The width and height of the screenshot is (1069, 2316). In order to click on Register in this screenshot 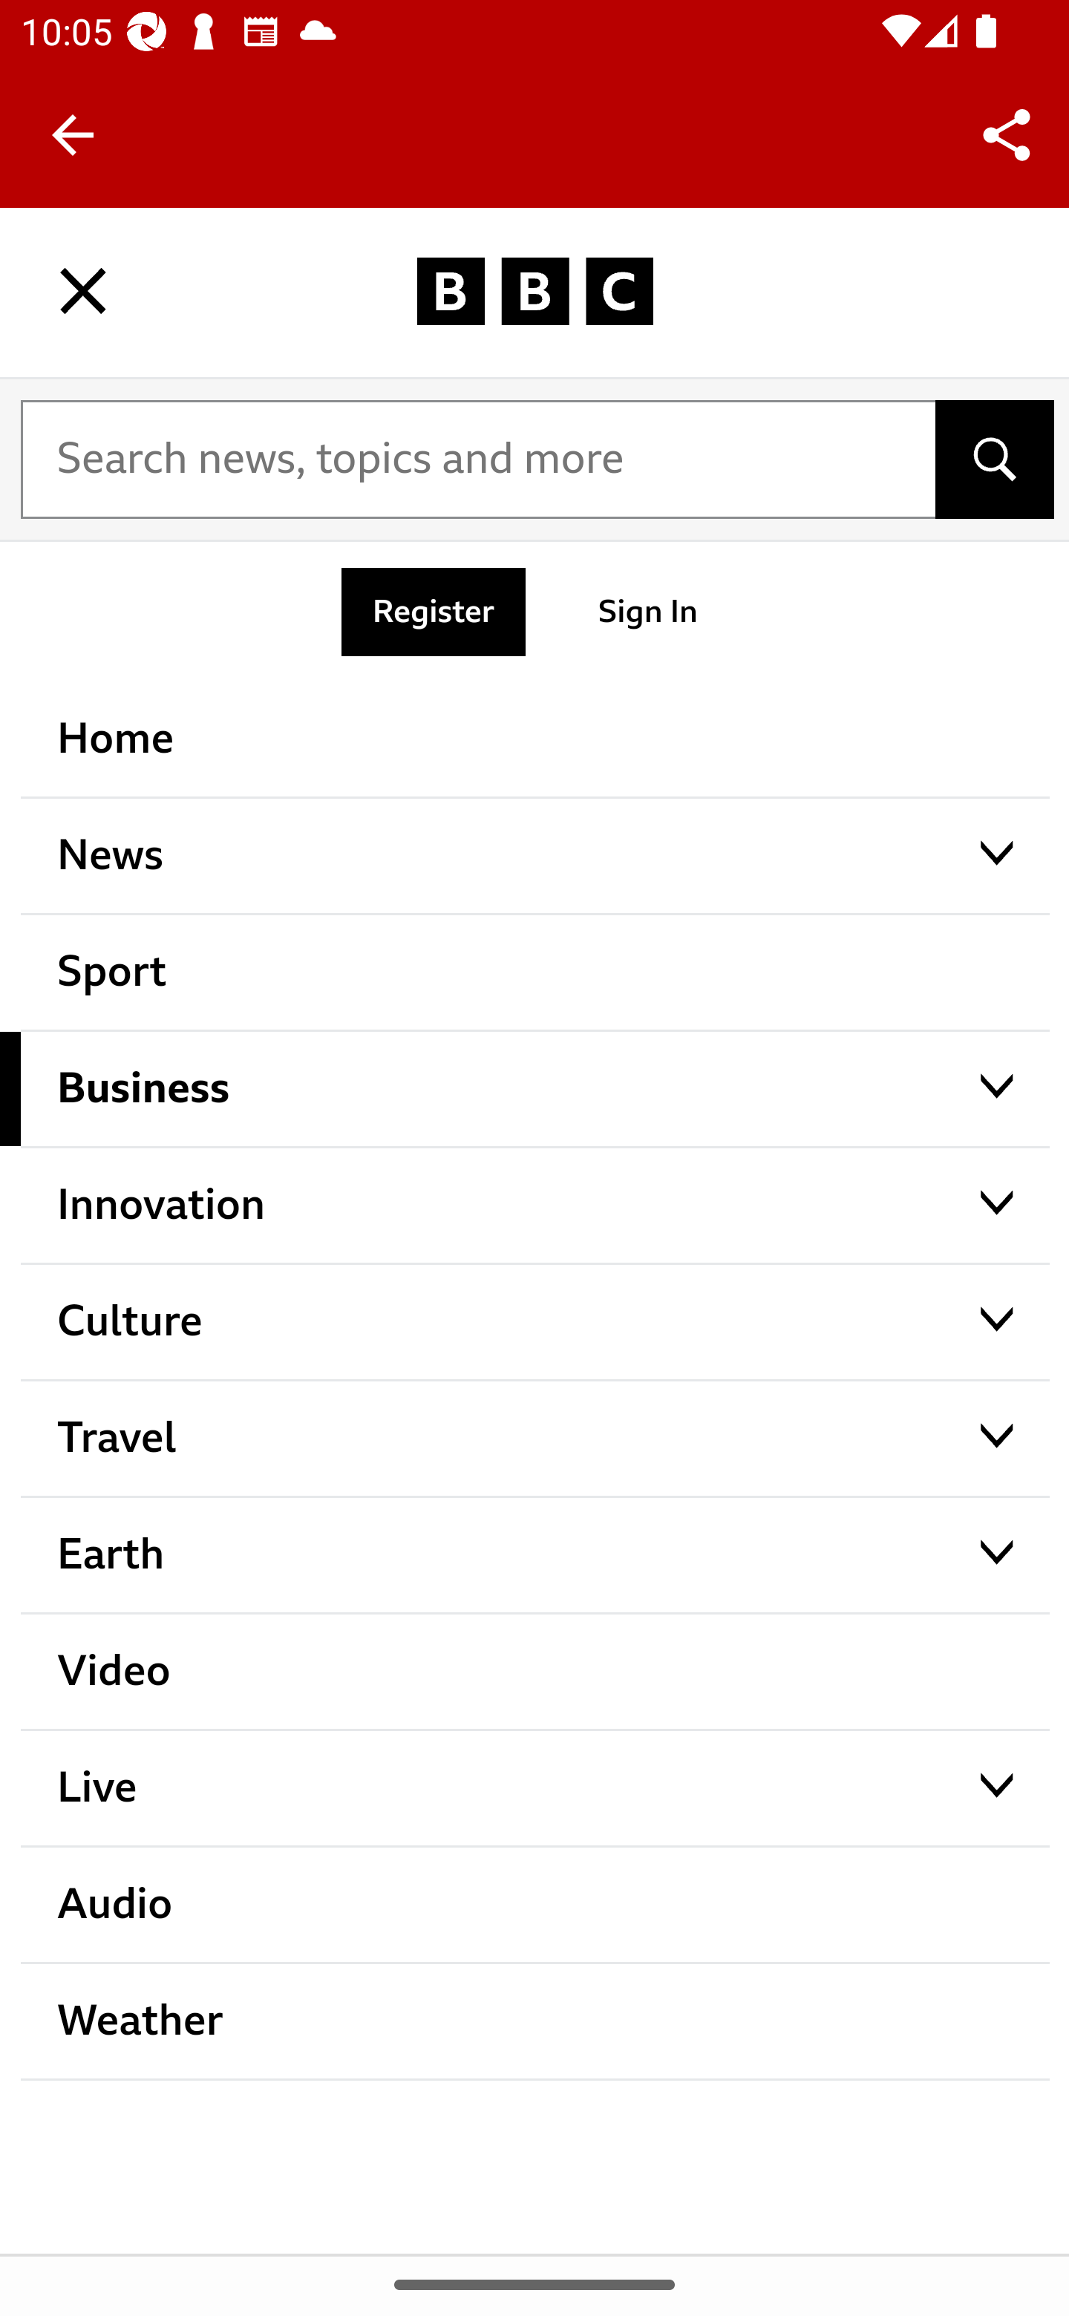, I will do `click(434, 611)`.